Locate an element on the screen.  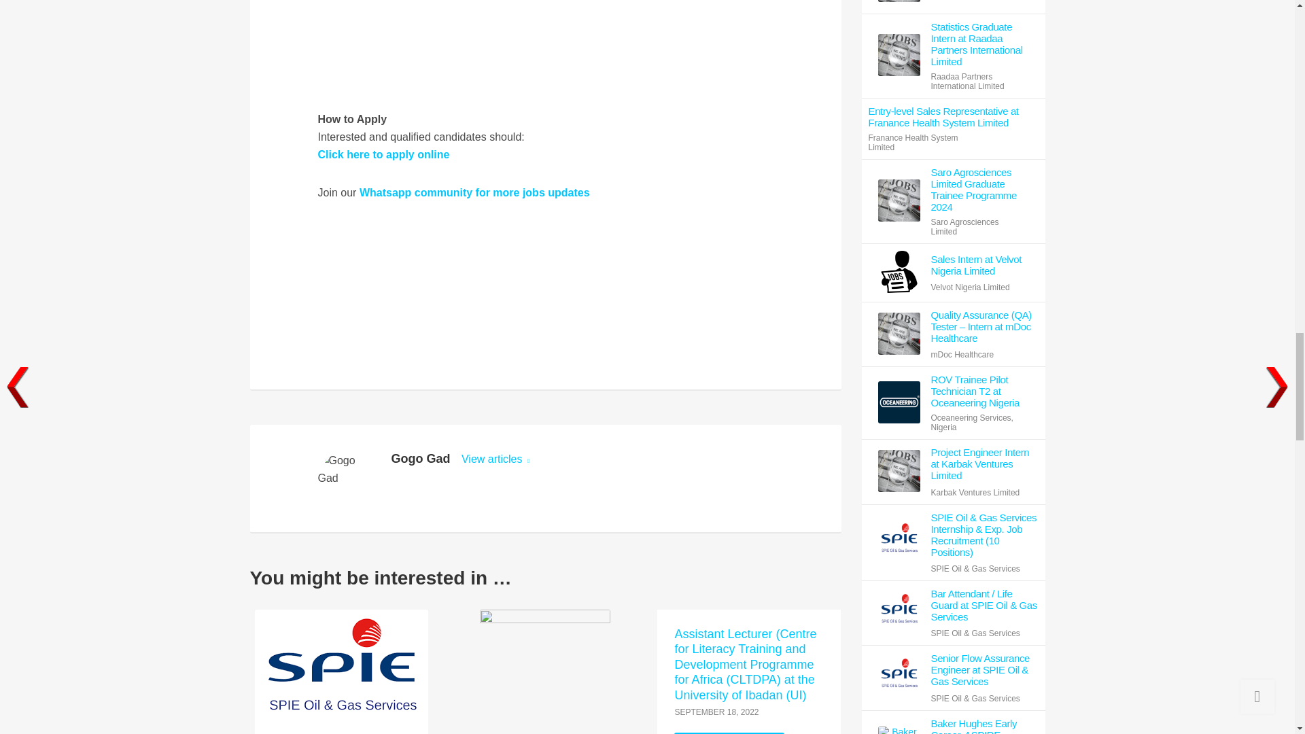
Whatsapp community for more jobs updates is located at coordinates (474, 192).